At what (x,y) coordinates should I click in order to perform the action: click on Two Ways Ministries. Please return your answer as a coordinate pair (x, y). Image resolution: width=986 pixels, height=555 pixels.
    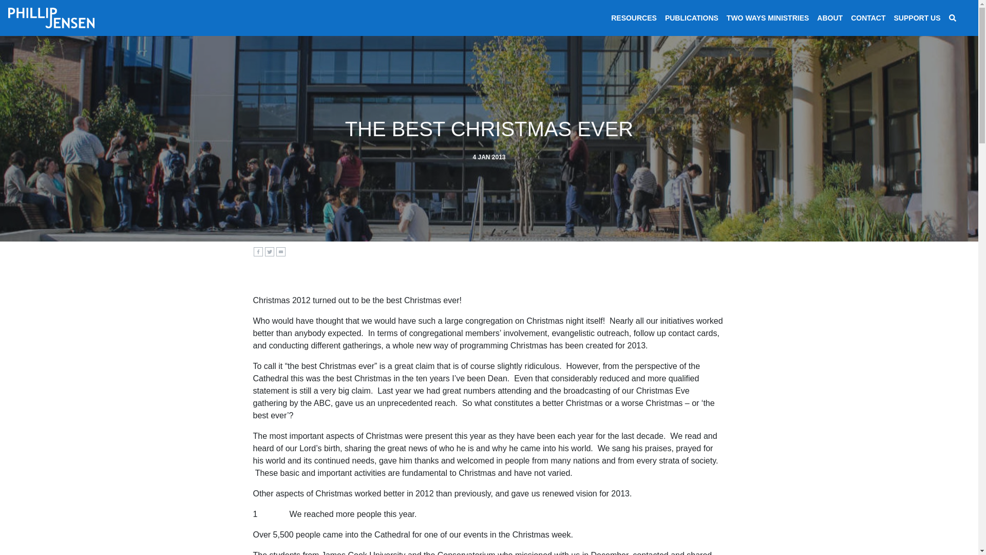
    Looking at the image, I should click on (768, 18).